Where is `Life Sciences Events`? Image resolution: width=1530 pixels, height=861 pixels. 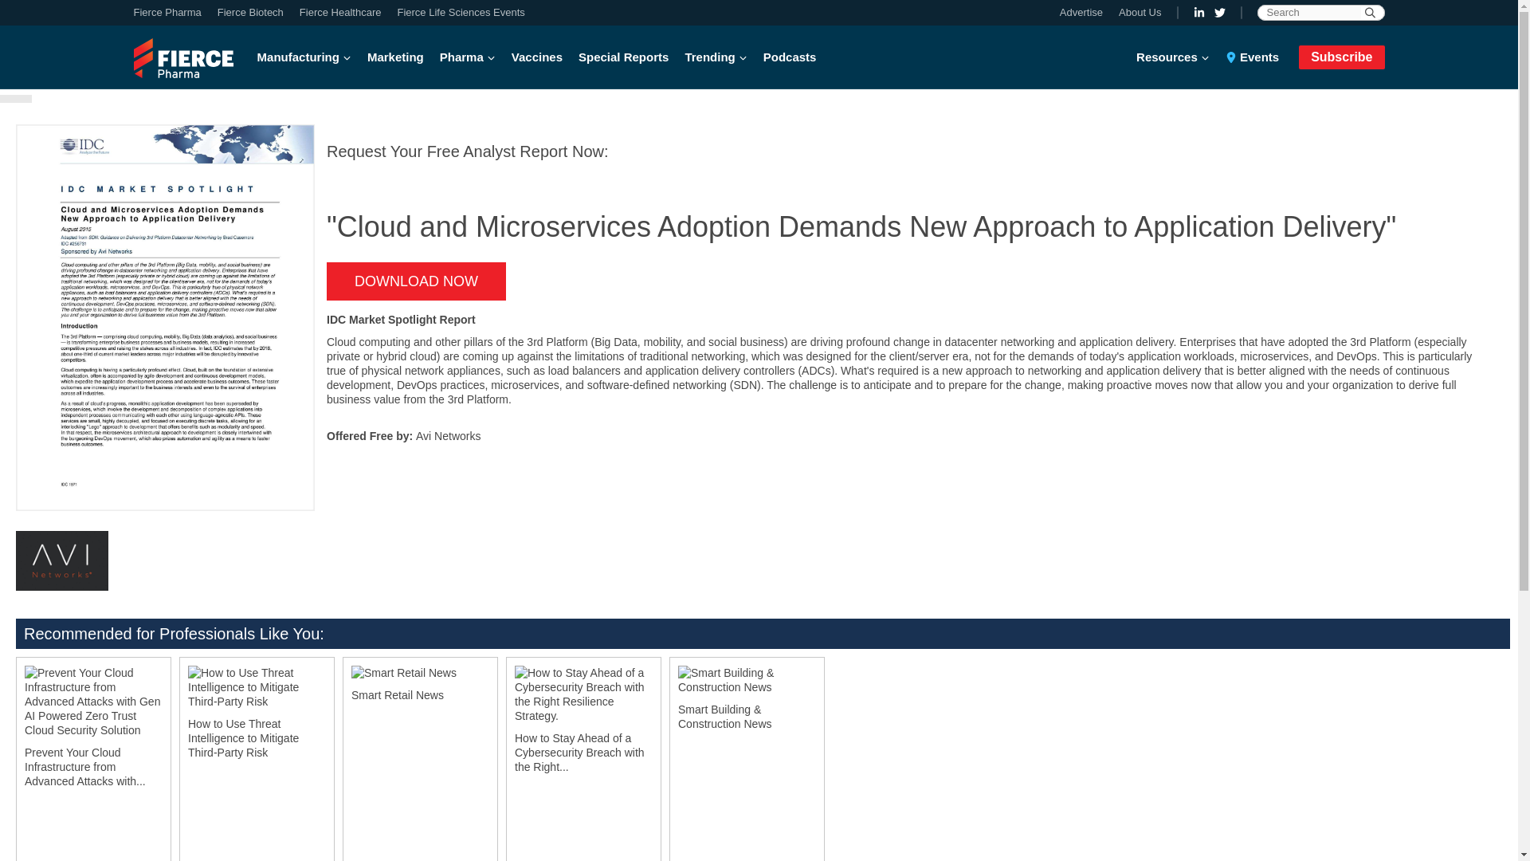 Life Sciences Events is located at coordinates (456, 13).